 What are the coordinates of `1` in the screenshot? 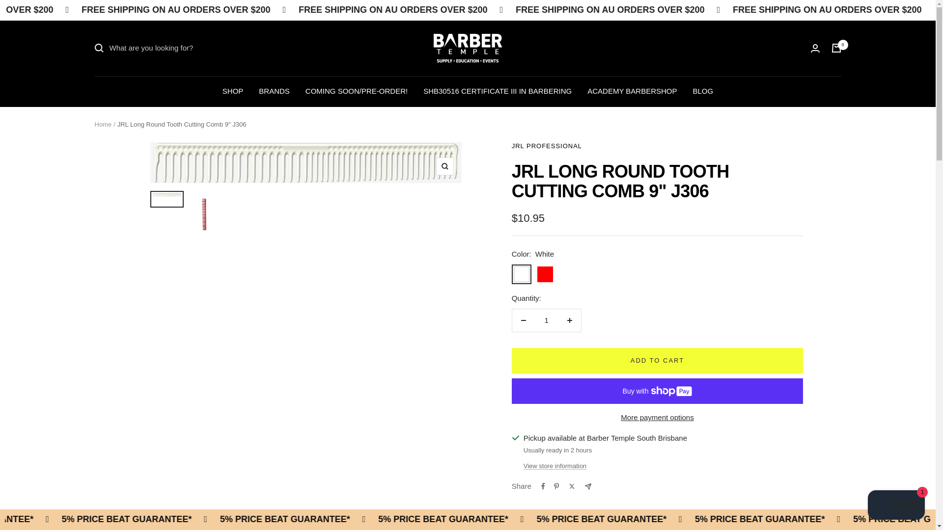 It's located at (546, 320).